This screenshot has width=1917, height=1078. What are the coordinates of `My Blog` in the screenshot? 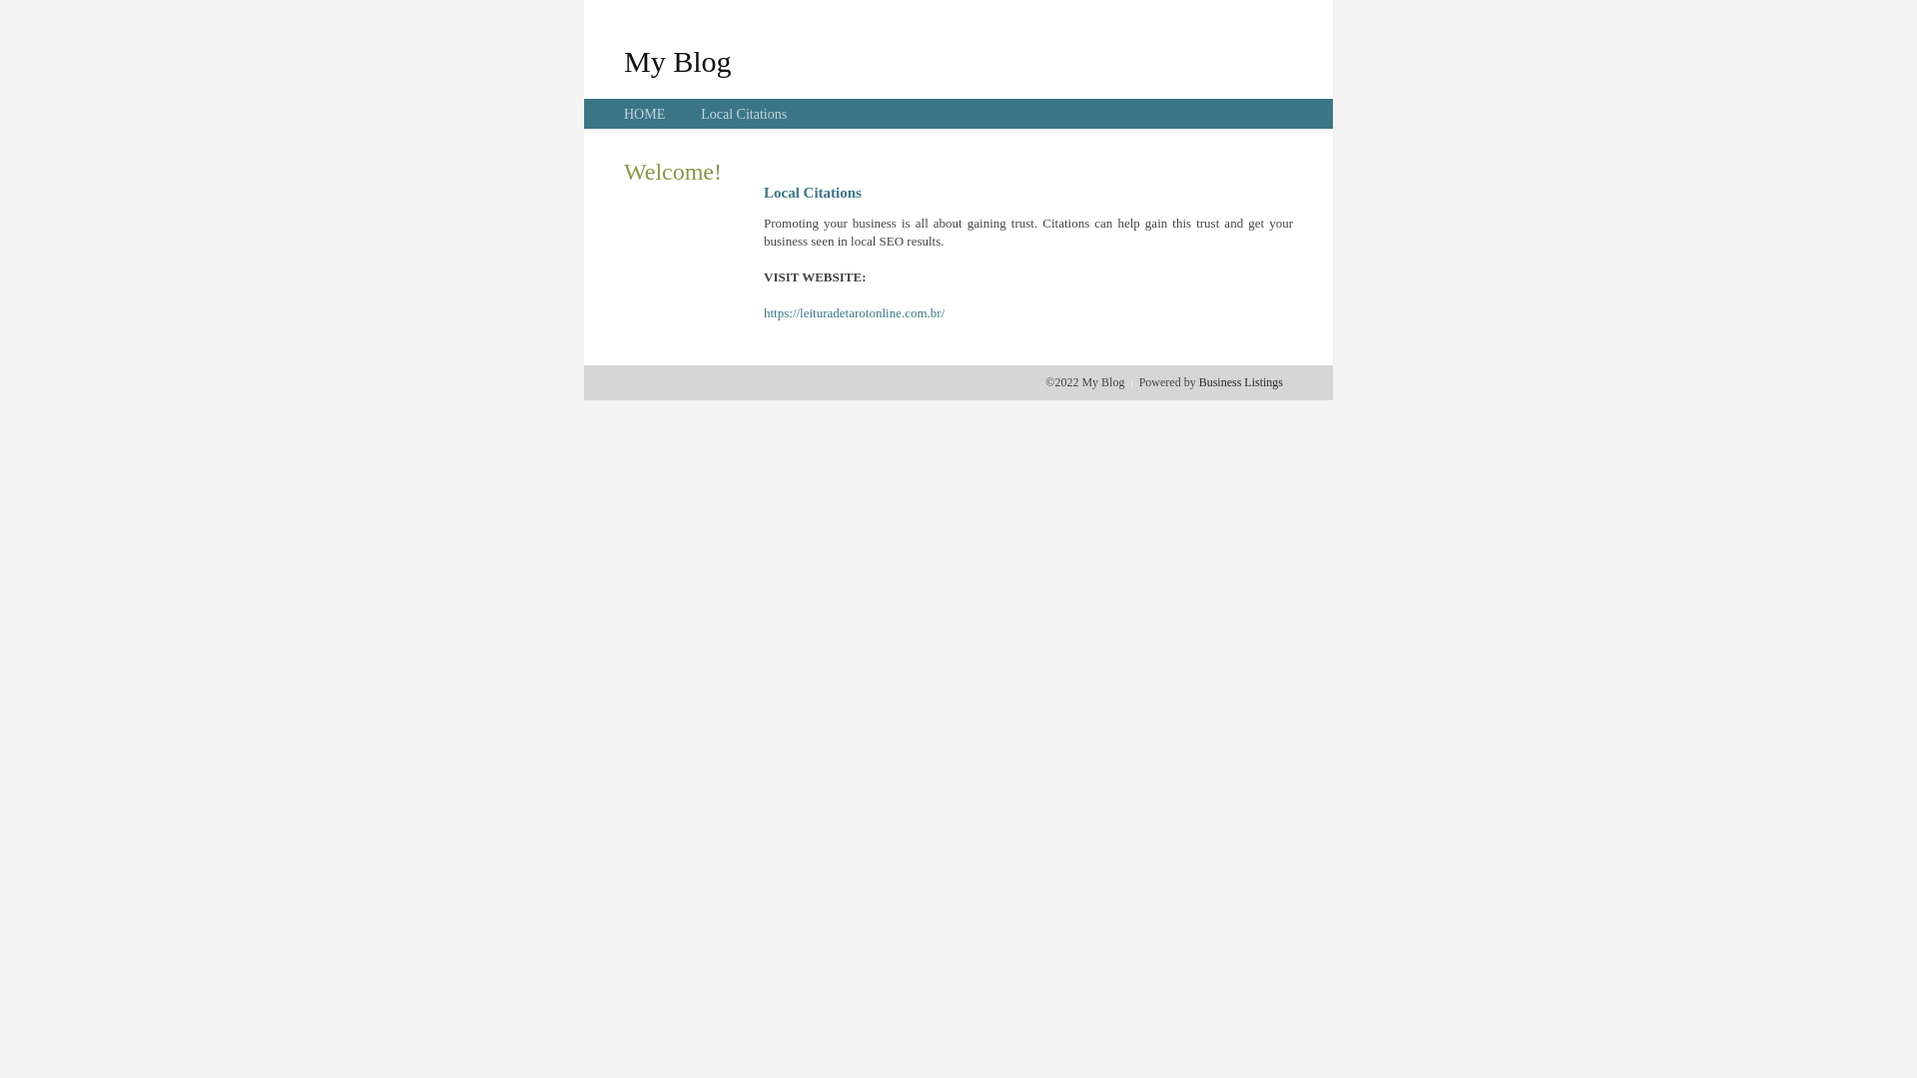 It's located at (678, 61).